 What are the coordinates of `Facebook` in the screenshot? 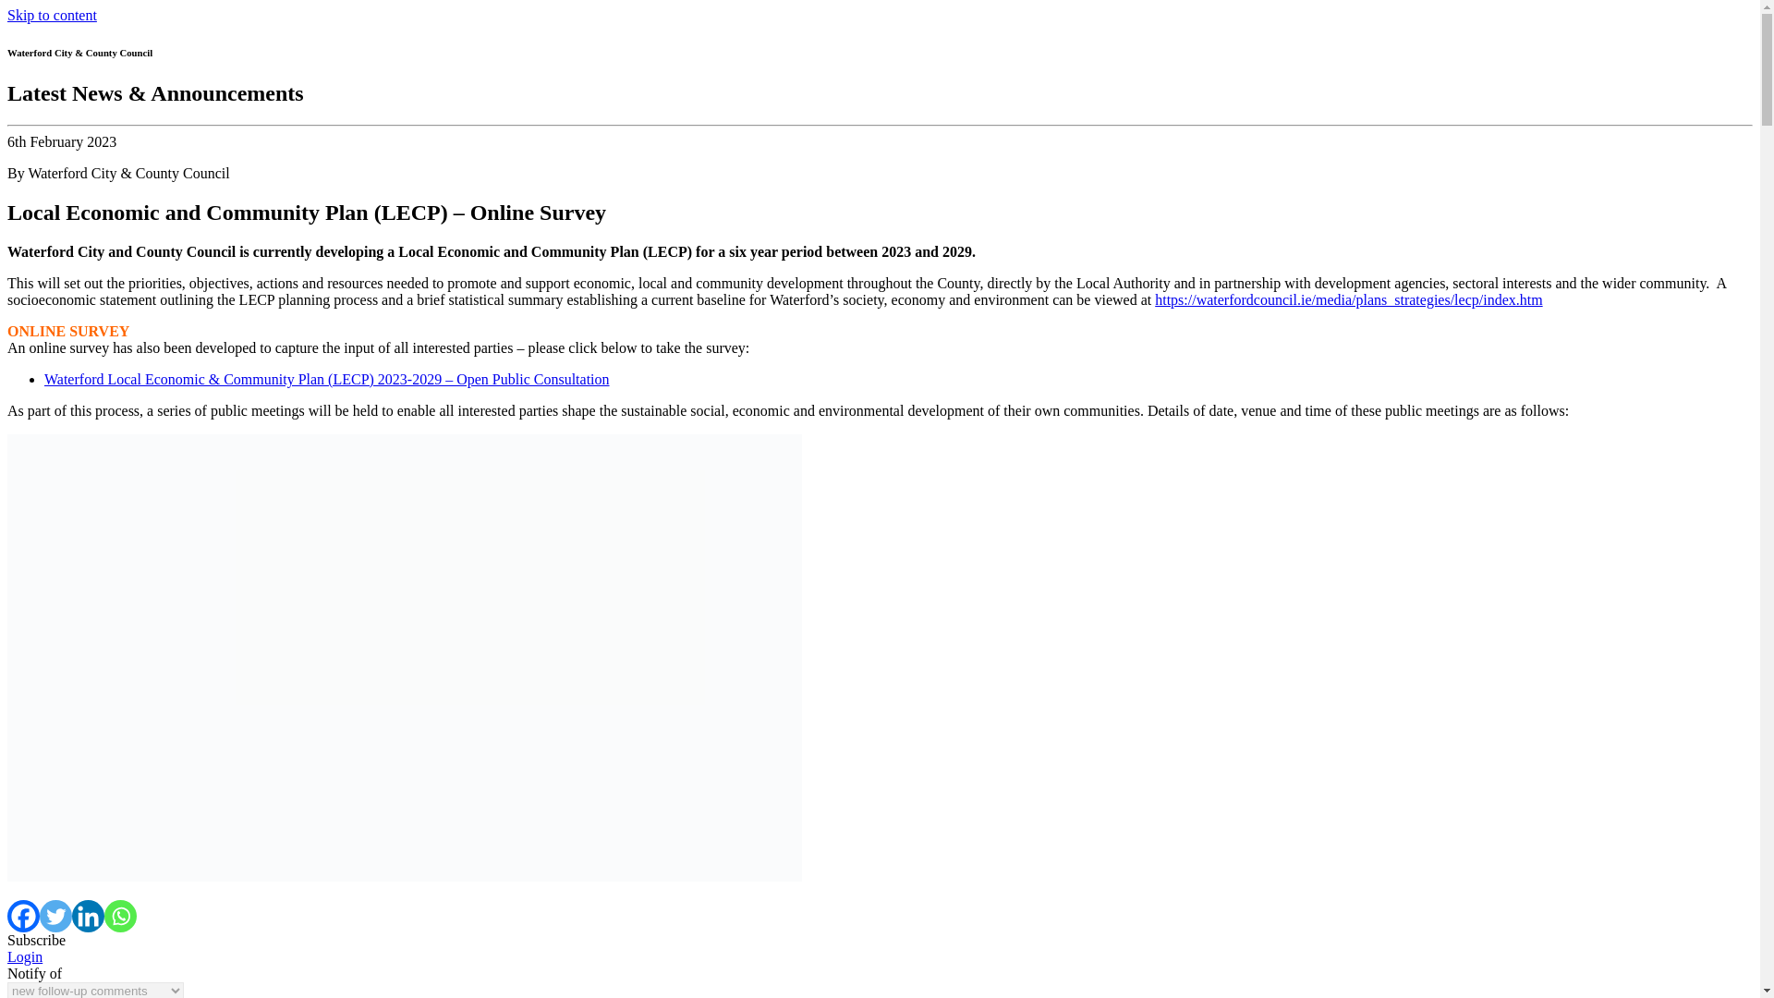 It's located at (22, 916).